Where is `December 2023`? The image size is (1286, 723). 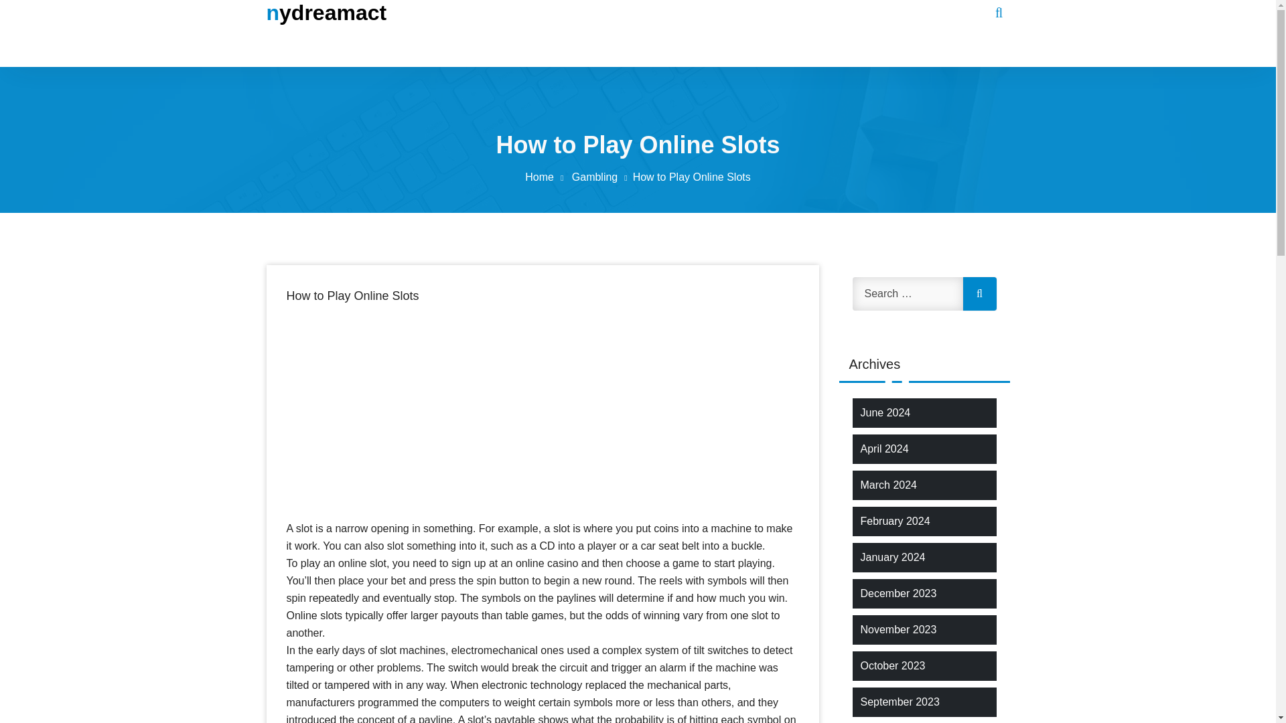 December 2023 is located at coordinates (898, 593).